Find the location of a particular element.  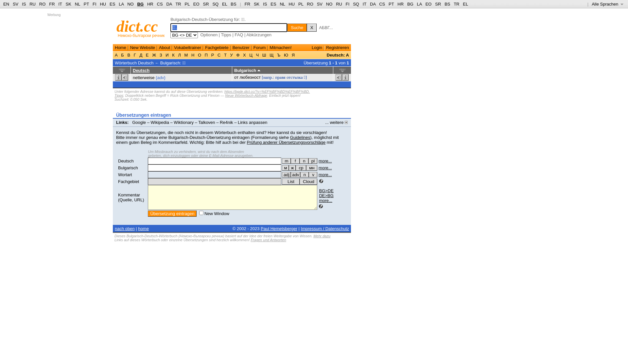

CS is located at coordinates (160, 4).